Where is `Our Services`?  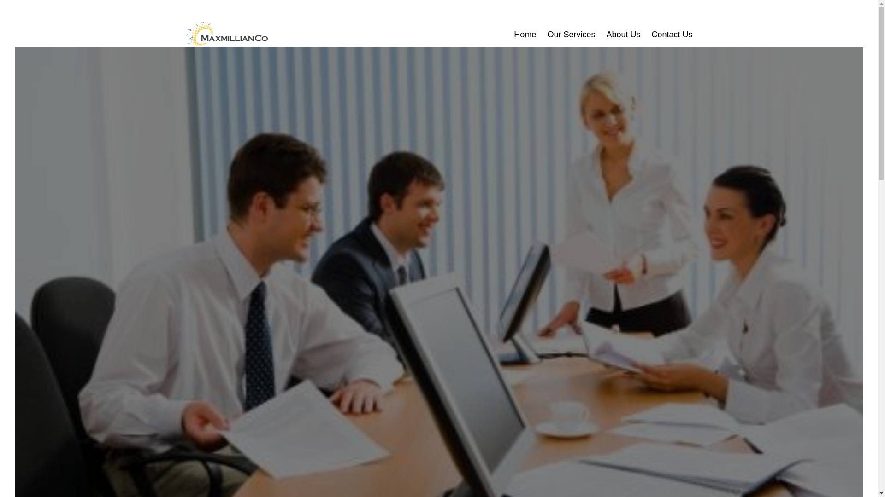
Our Services is located at coordinates (571, 35).